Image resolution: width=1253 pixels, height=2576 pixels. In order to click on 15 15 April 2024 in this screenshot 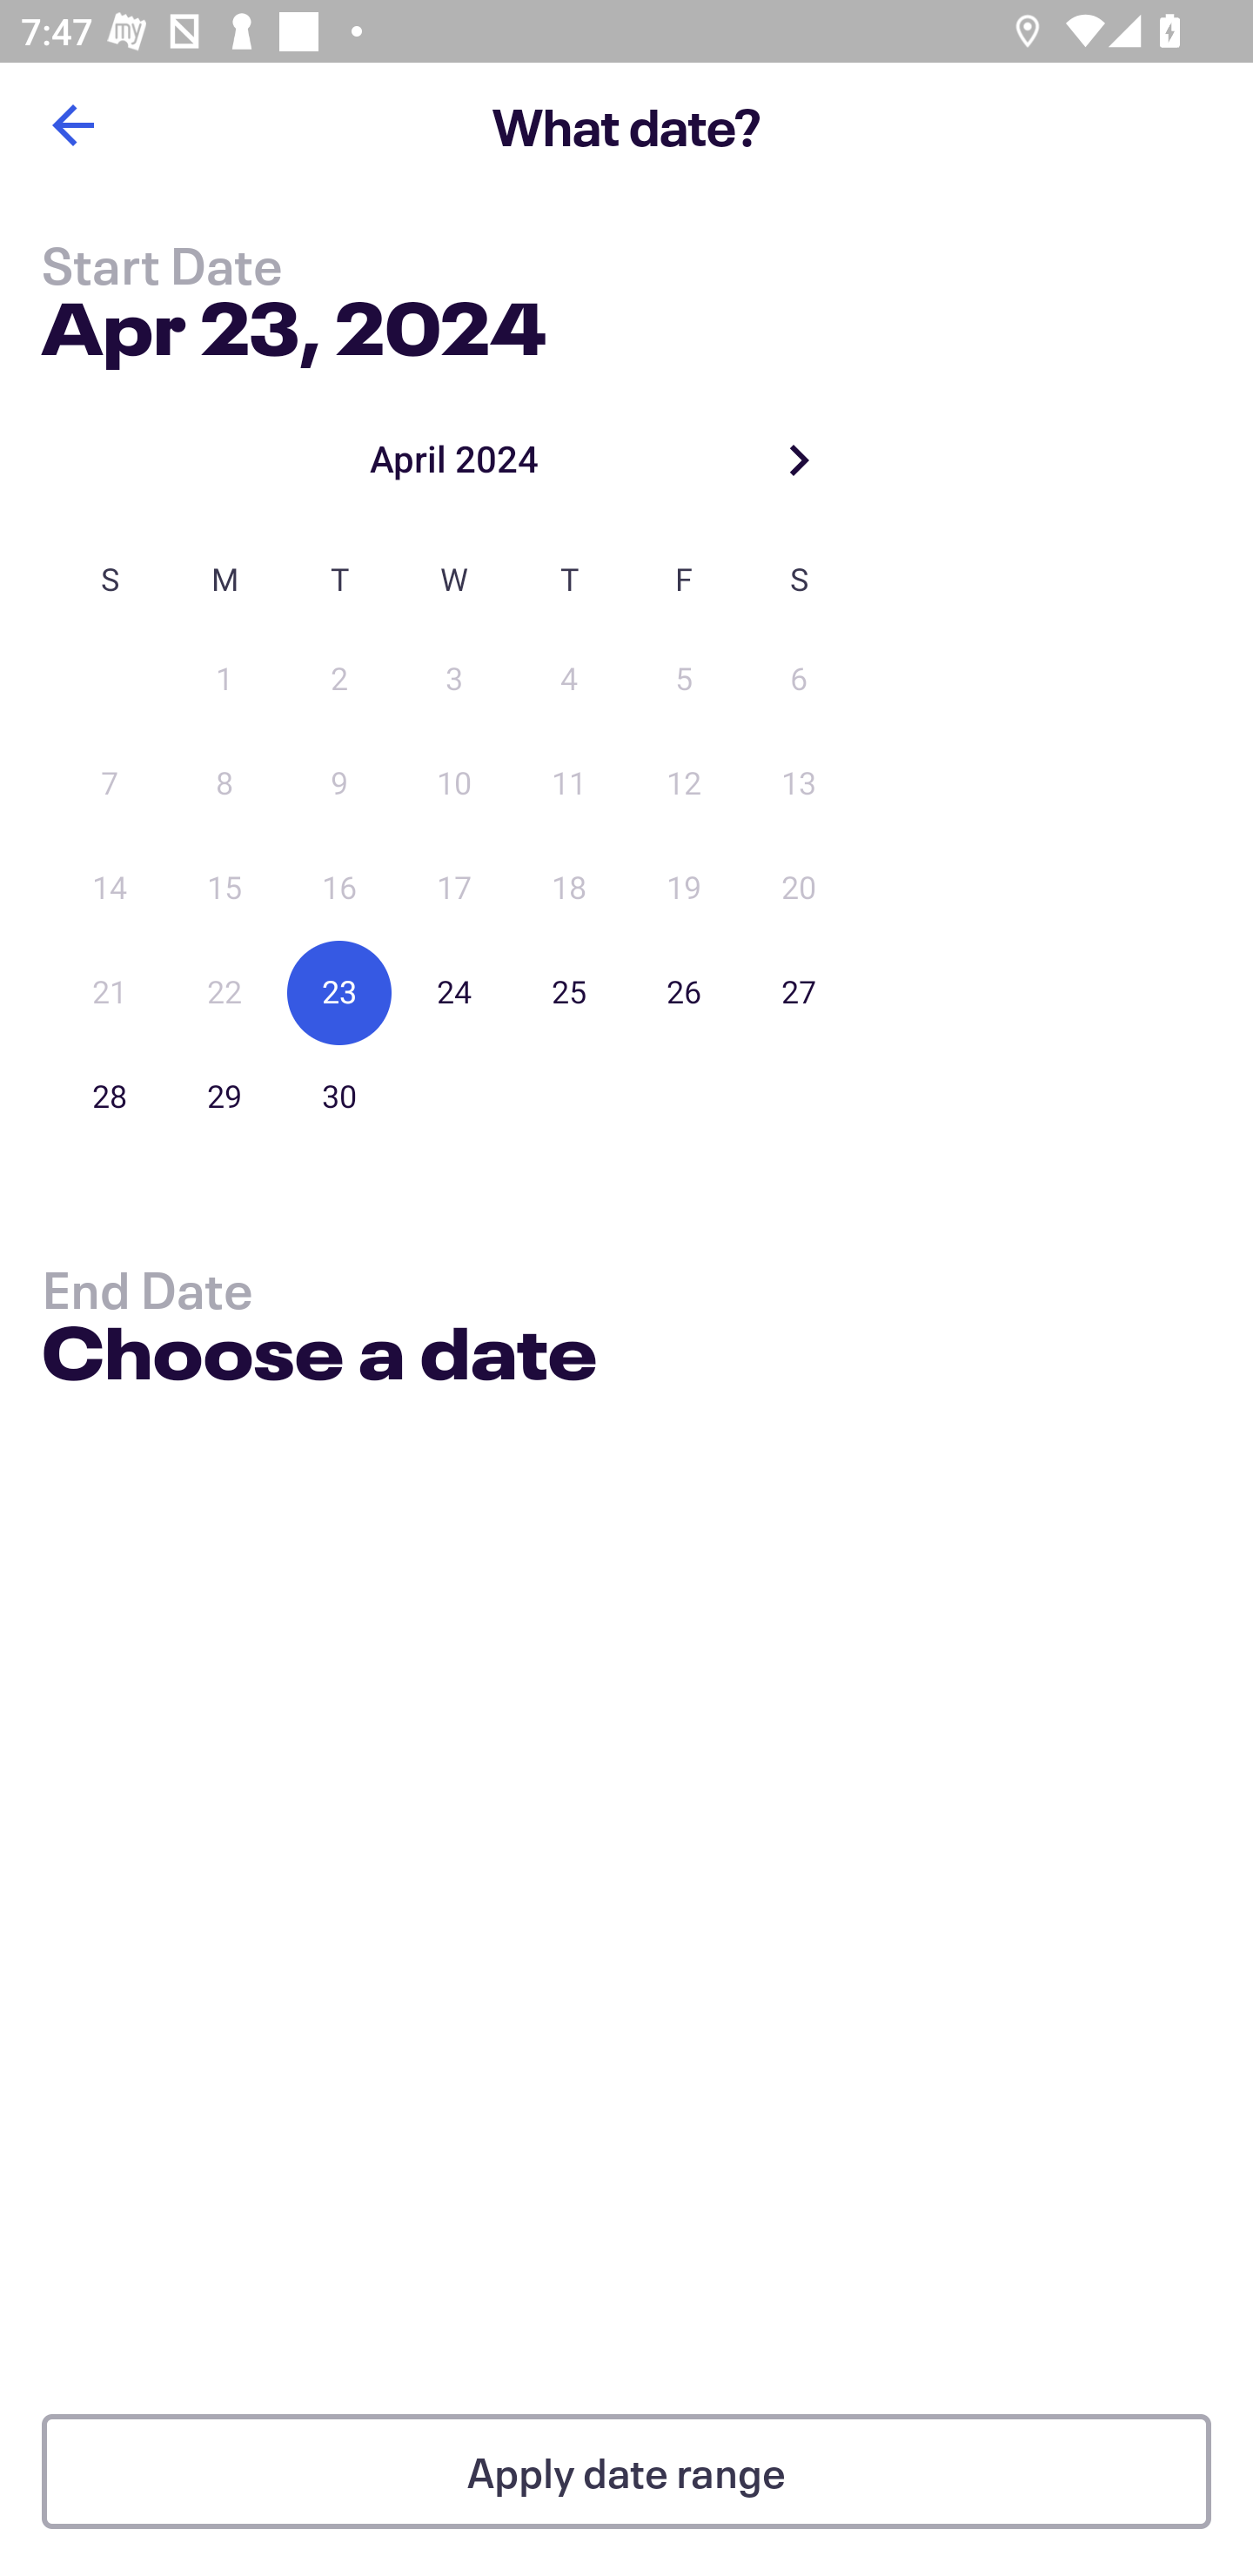, I will do `click(224, 889)`.